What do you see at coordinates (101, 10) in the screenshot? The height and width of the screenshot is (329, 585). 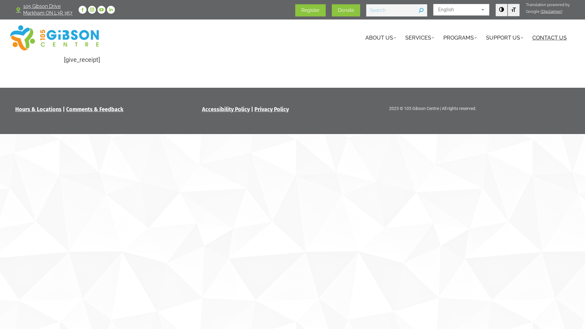 I see `YouTube page opens in new window` at bounding box center [101, 10].